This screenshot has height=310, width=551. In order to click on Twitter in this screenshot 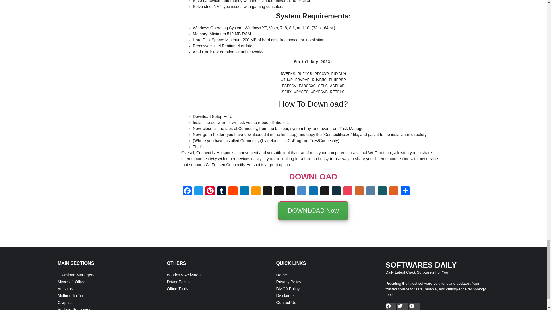, I will do `click(199, 191)`.